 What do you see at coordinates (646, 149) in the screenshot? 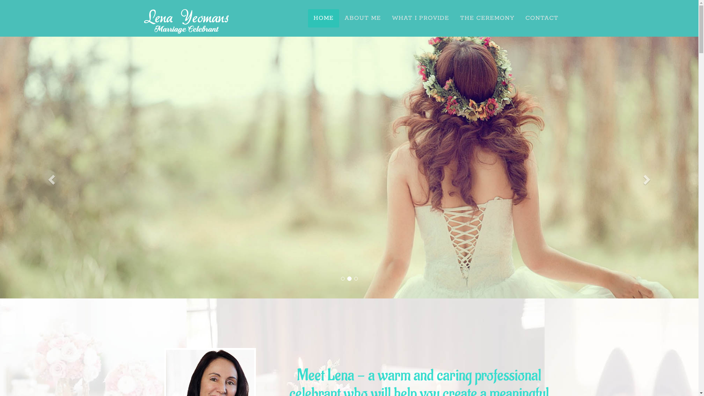
I see `Next` at bounding box center [646, 149].